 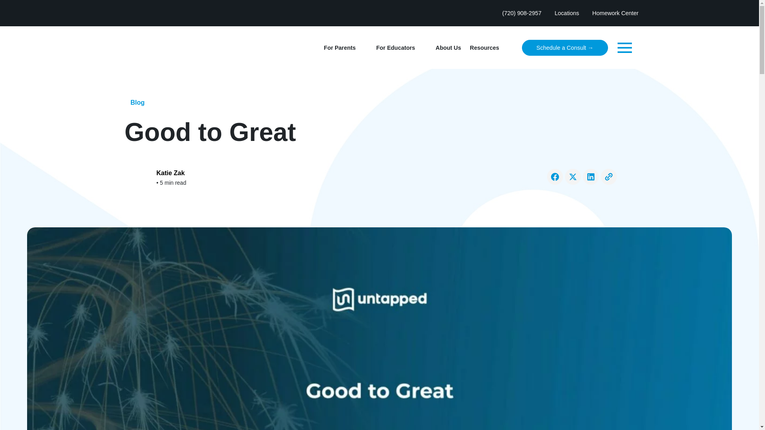 What do you see at coordinates (338, 48) in the screenshot?
I see `For Parents` at bounding box center [338, 48].